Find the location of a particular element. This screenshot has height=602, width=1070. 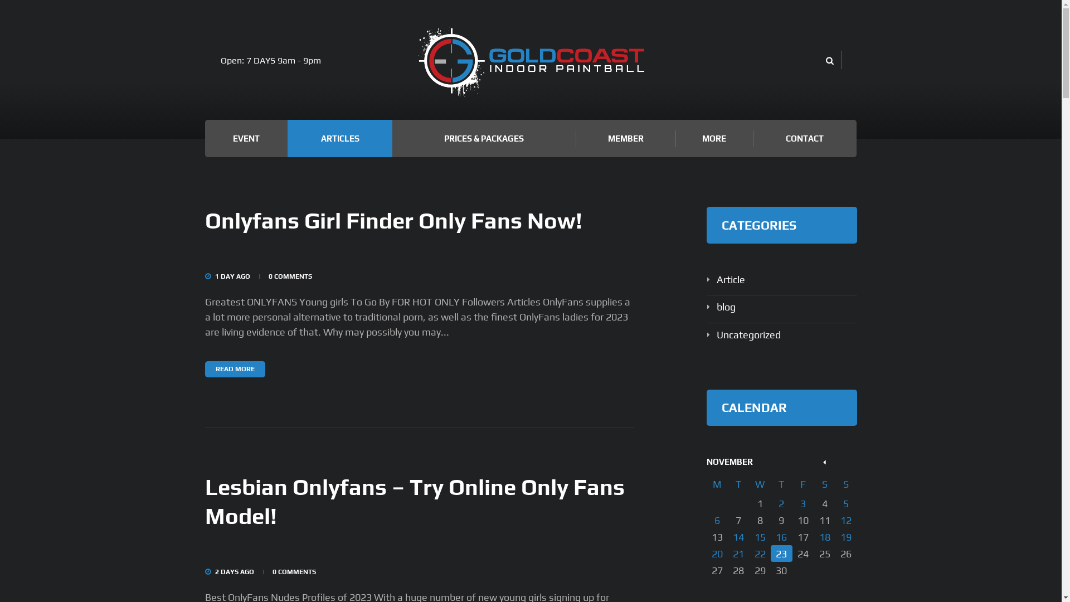

MEMBER is located at coordinates (625, 138).